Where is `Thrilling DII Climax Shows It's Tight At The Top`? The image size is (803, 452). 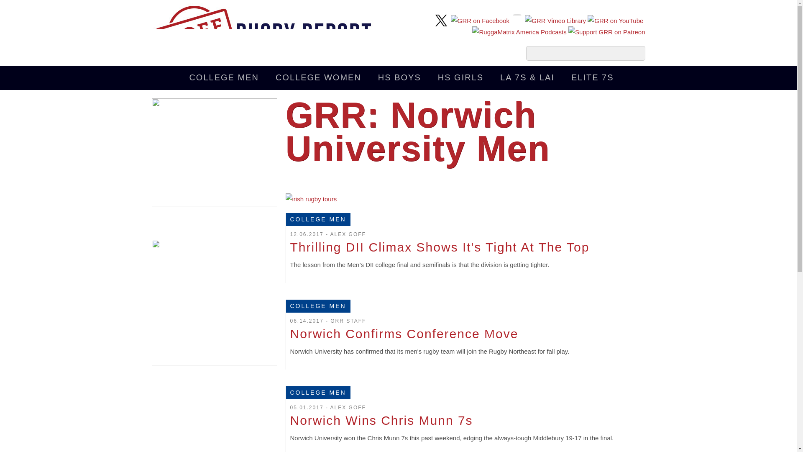
Thrilling DII Climax Shows It's Tight At The Top is located at coordinates (440, 247).